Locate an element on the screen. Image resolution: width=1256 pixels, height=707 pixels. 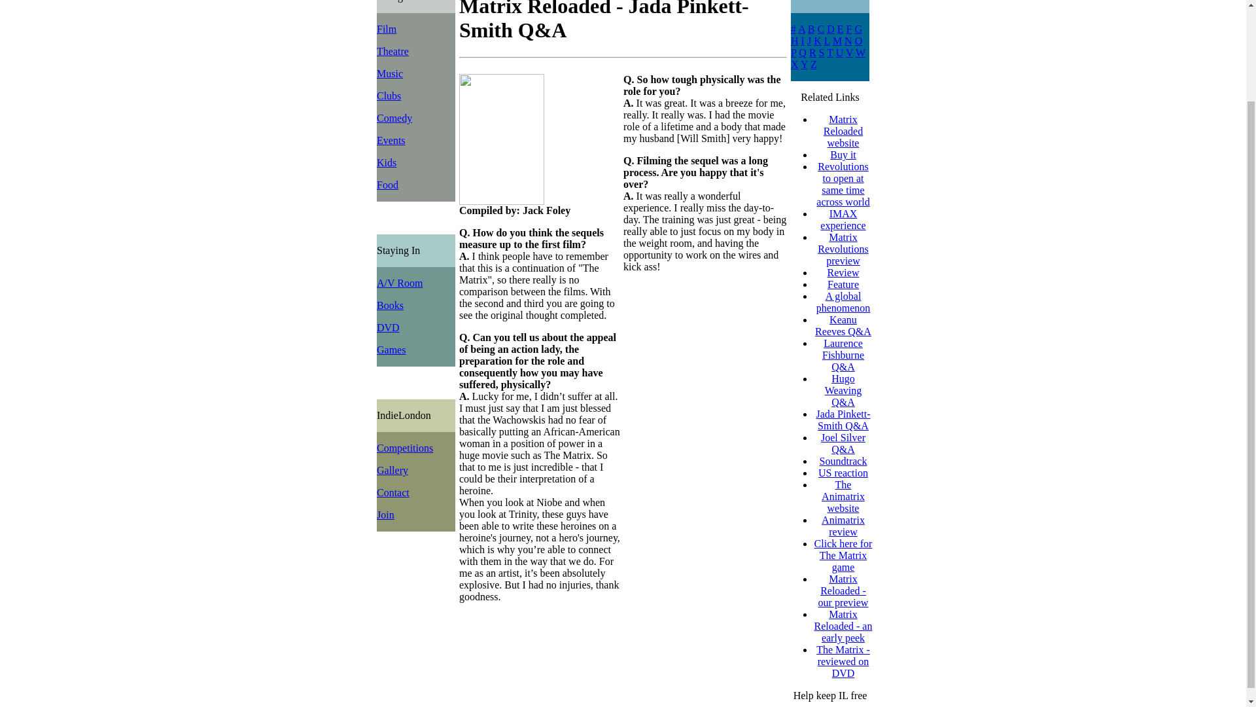
Theatre is located at coordinates (392, 51).